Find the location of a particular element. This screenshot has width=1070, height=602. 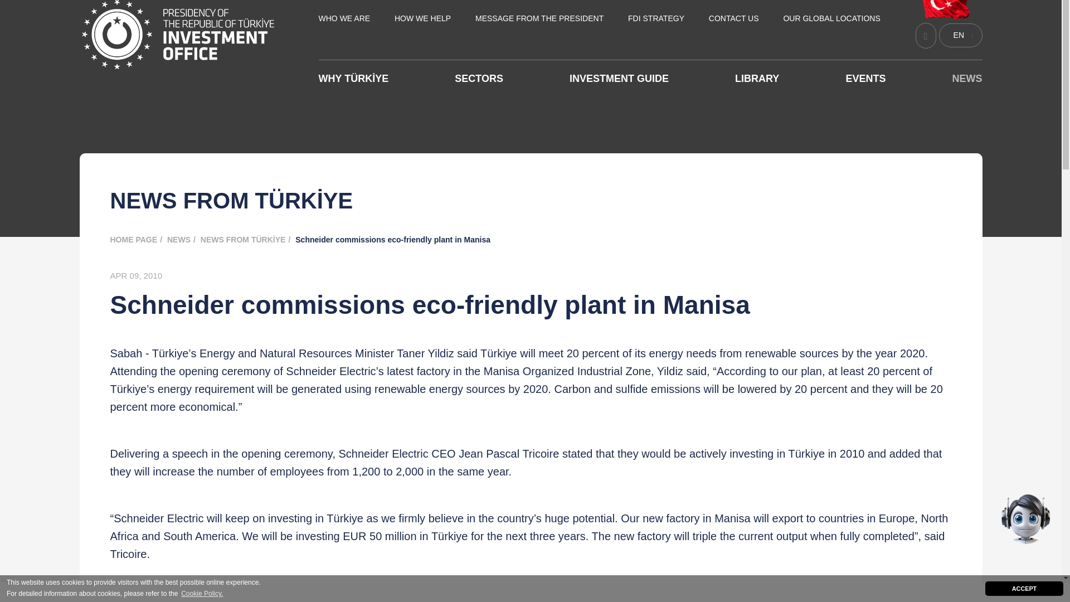

Schneider commissions eco-friendly plant in Manisa is located at coordinates (396, 240).